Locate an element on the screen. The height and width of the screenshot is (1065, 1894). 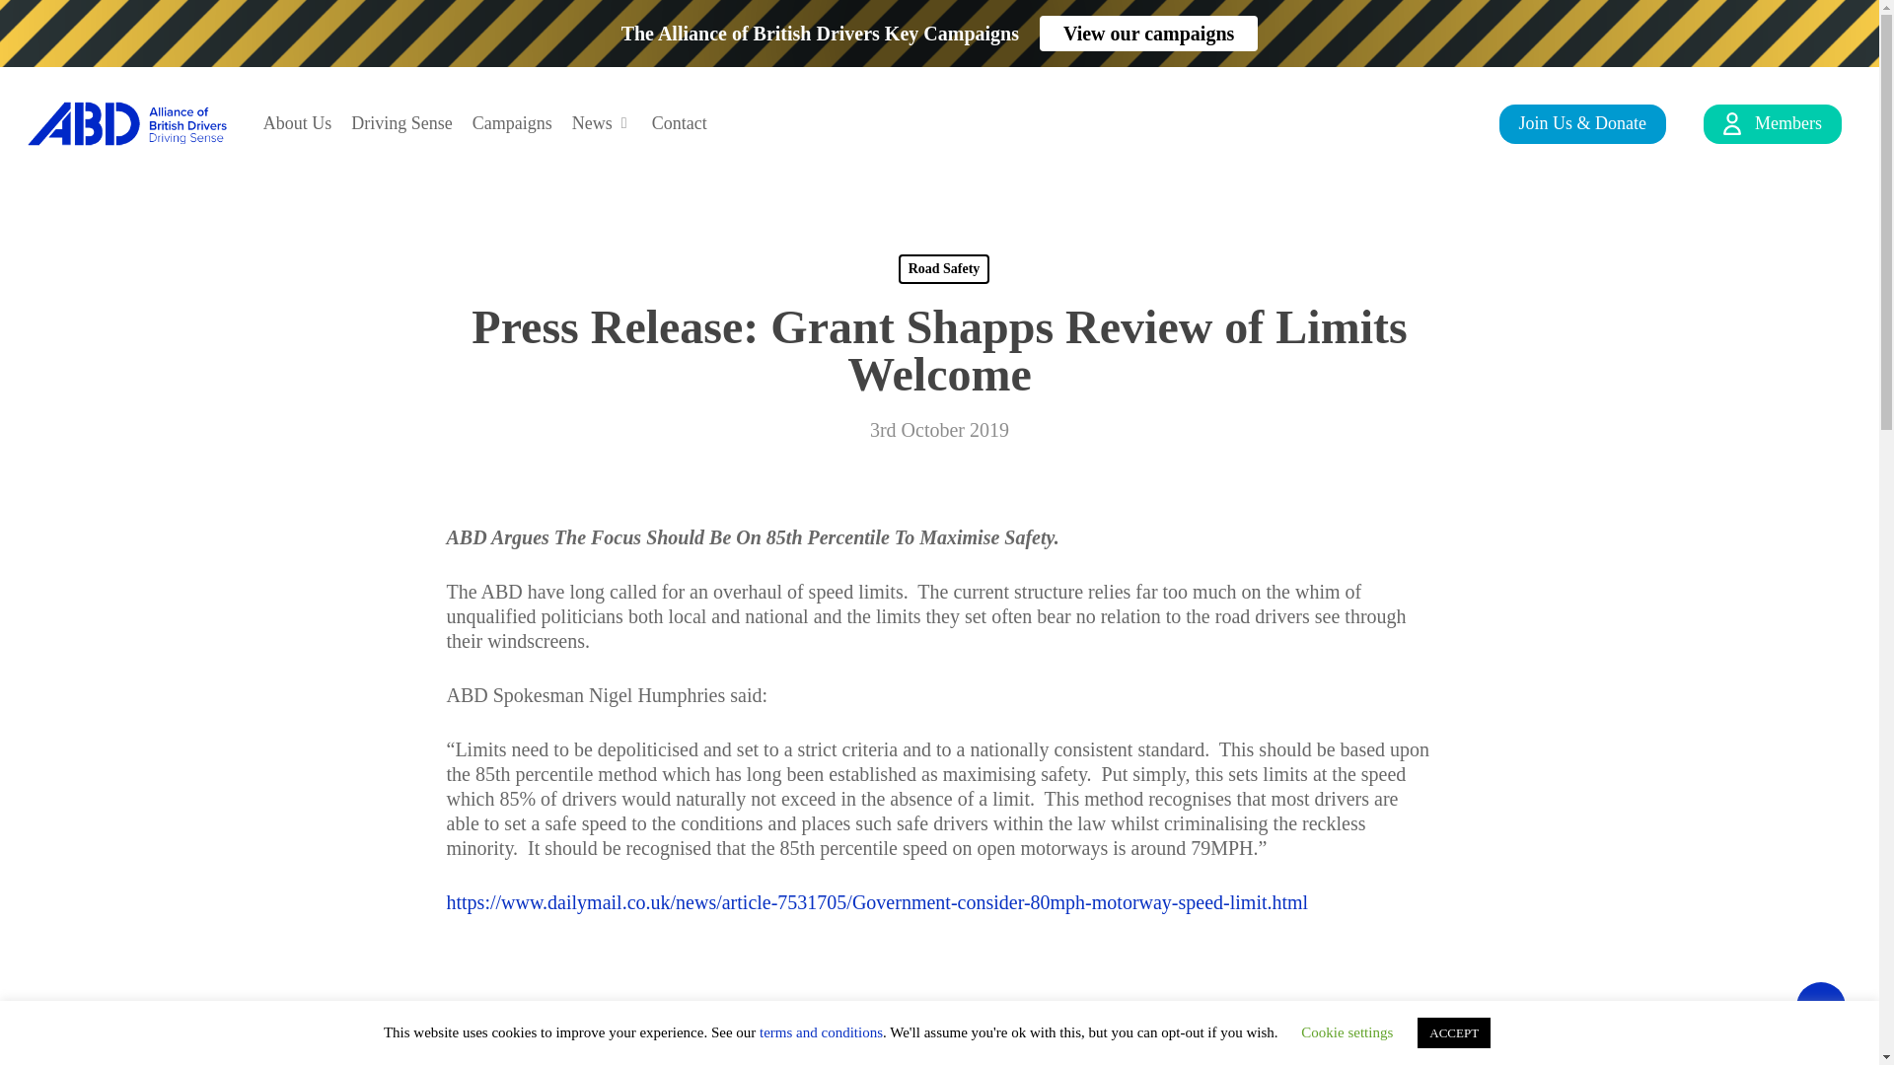
search is located at coordinates (1430, 121).